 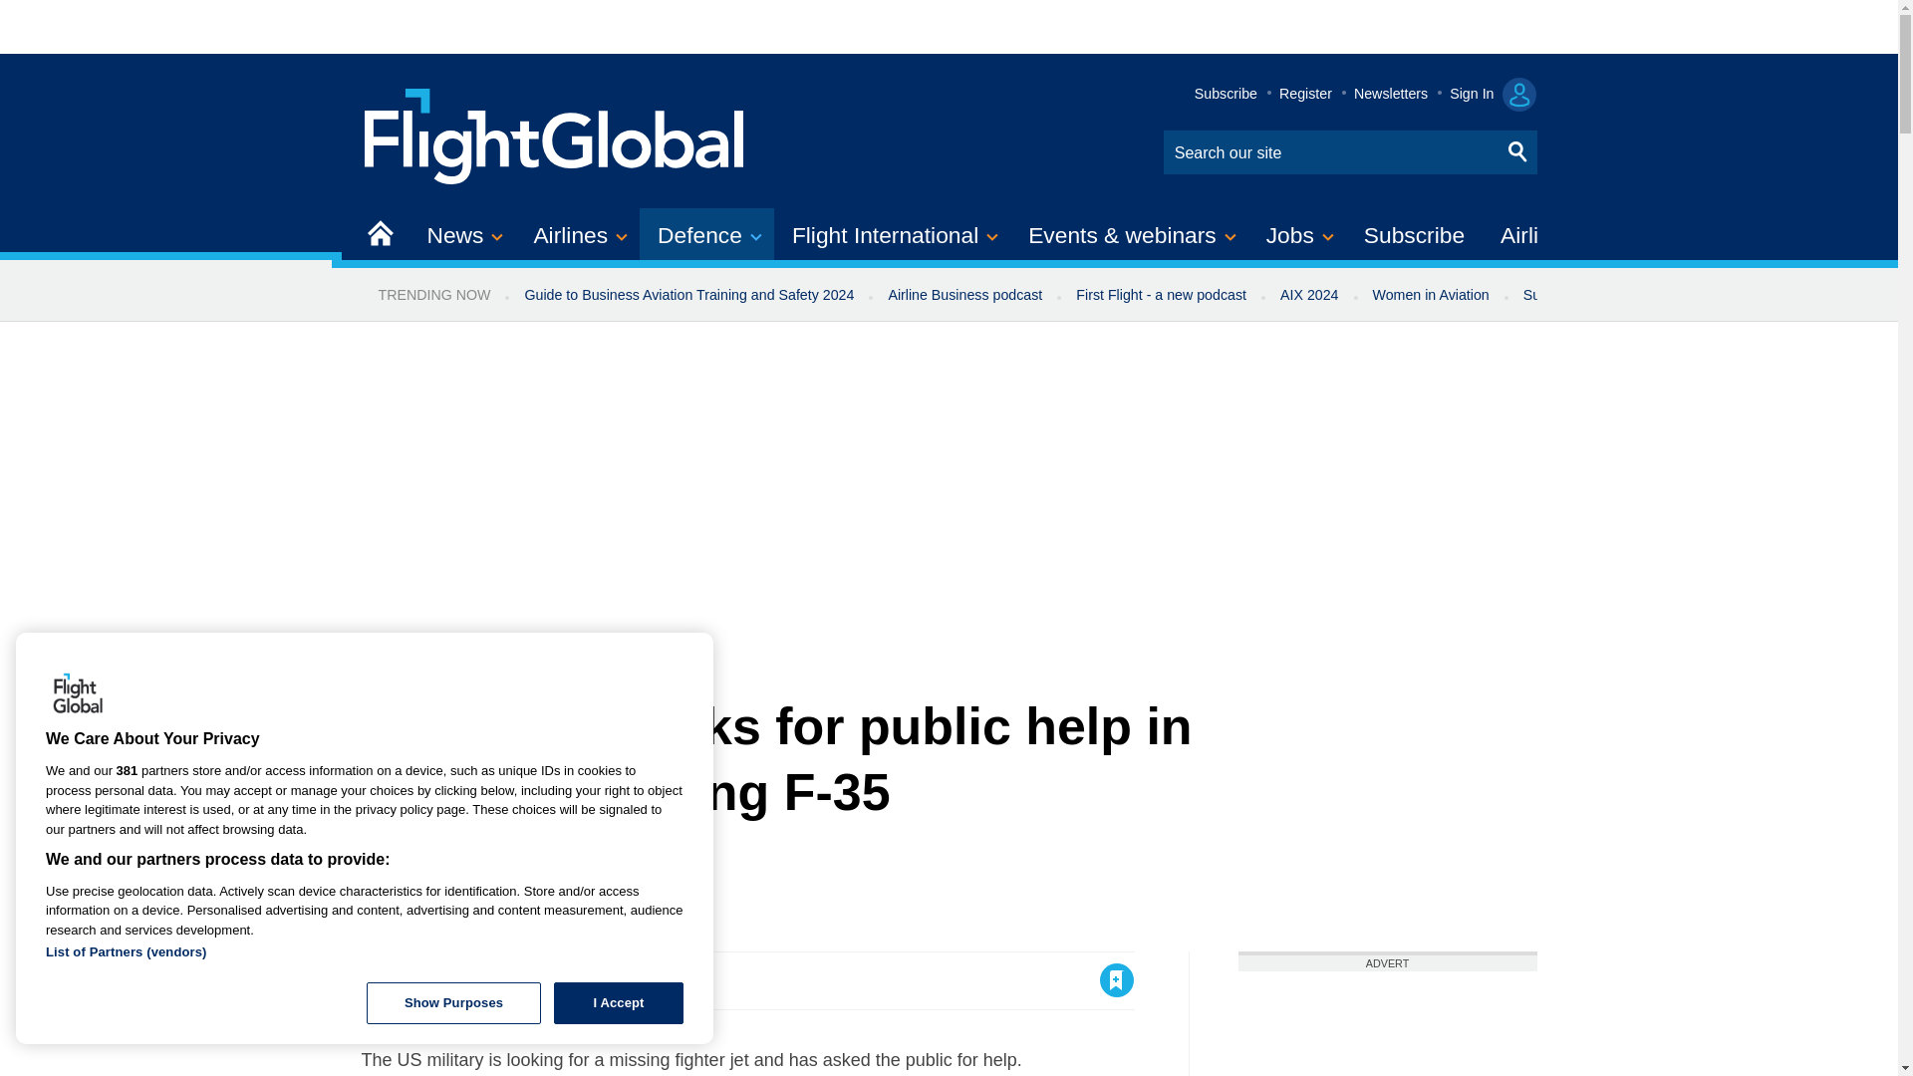 What do you see at coordinates (421, 980) in the screenshot?
I see `Share this on Twitter` at bounding box center [421, 980].